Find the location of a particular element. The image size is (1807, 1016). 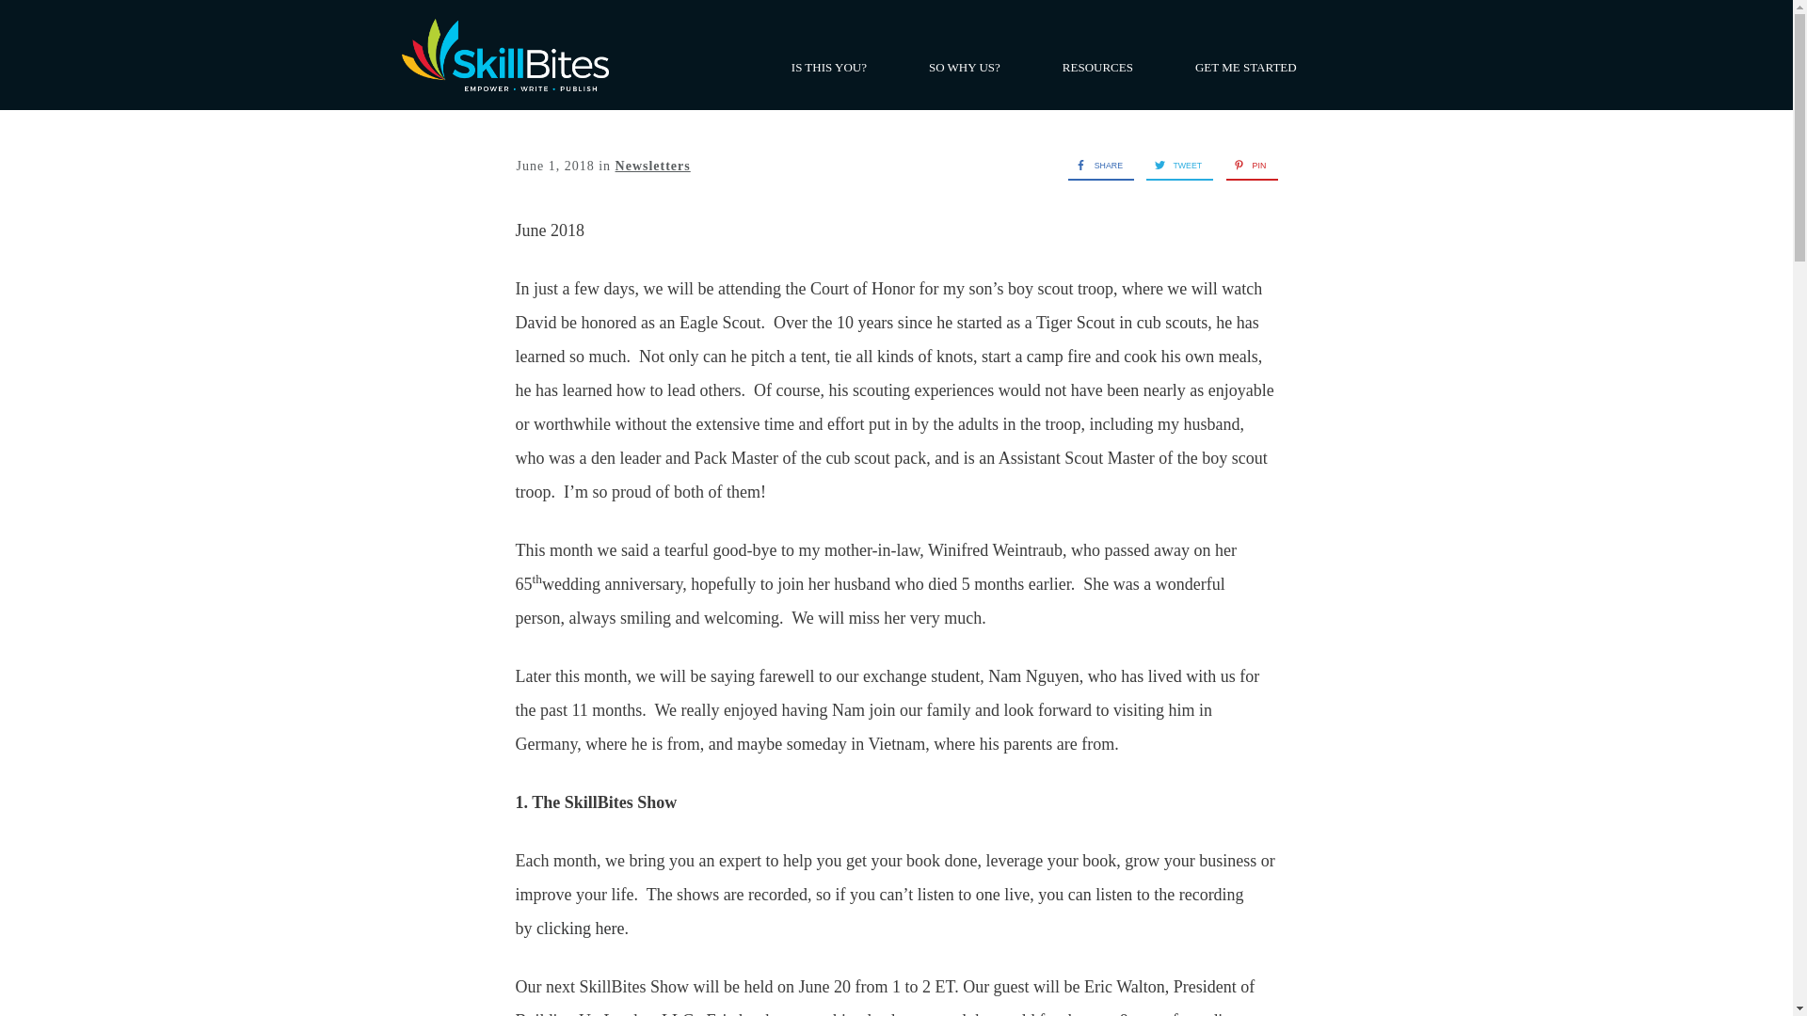

RESOURCES is located at coordinates (1097, 68).